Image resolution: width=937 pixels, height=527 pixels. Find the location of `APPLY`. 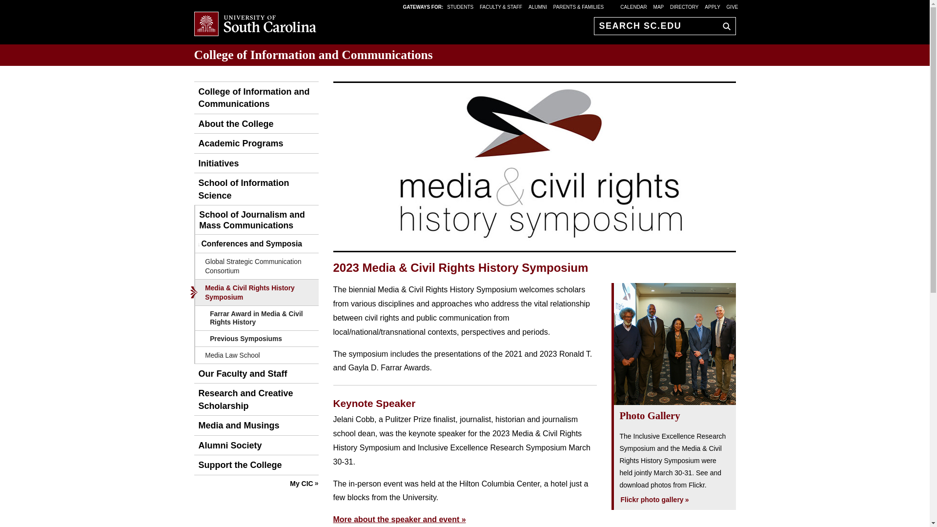

APPLY is located at coordinates (713, 6).